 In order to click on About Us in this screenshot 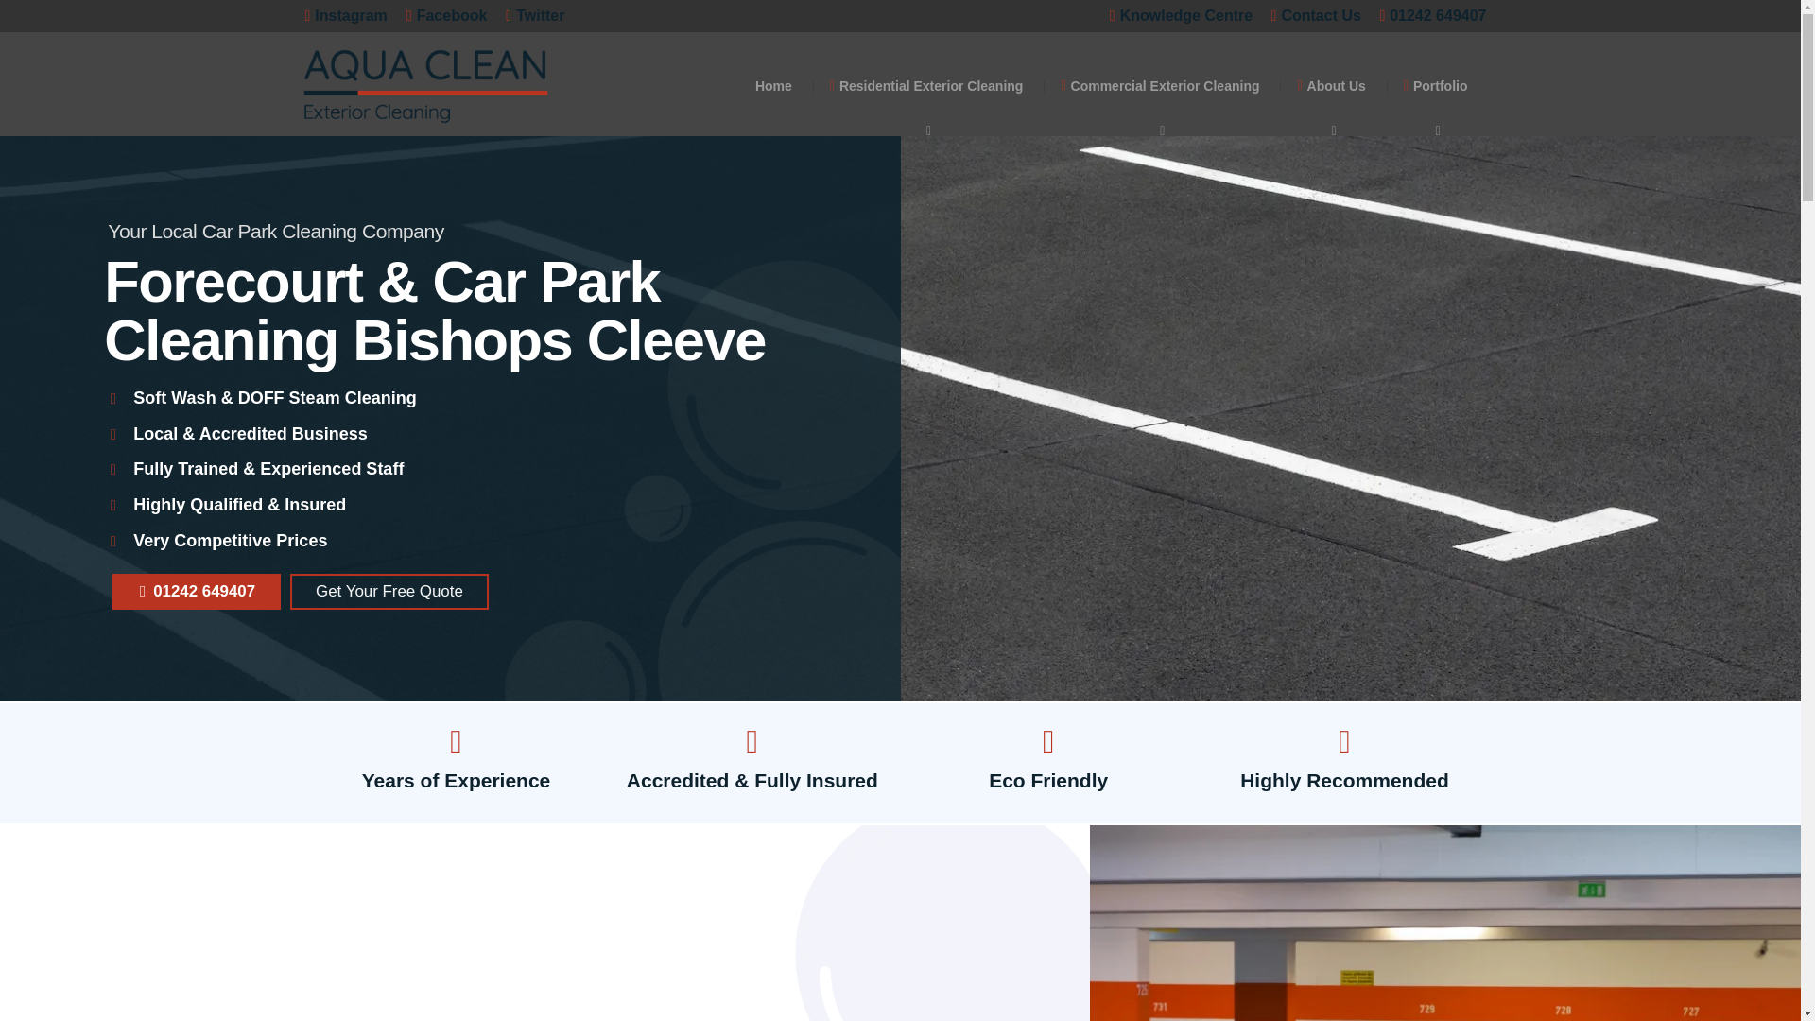, I will do `click(1330, 85)`.